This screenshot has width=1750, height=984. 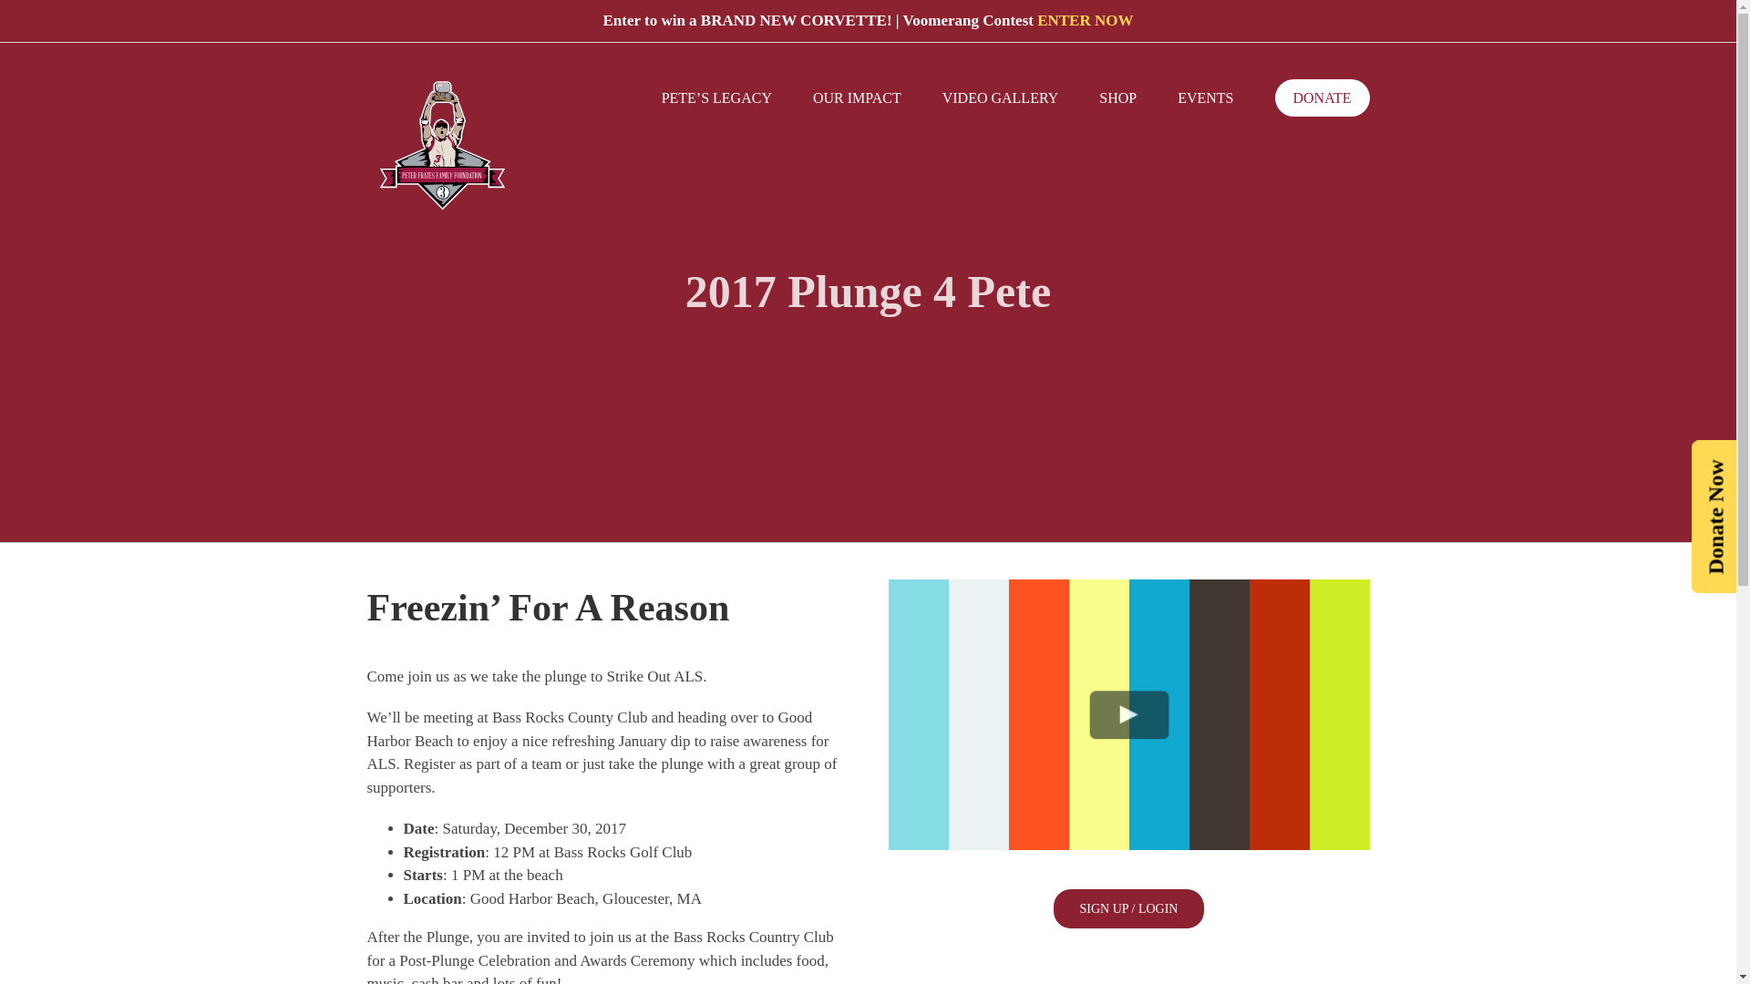 What do you see at coordinates (857, 98) in the screenshot?
I see `OUR IMPACT` at bounding box center [857, 98].